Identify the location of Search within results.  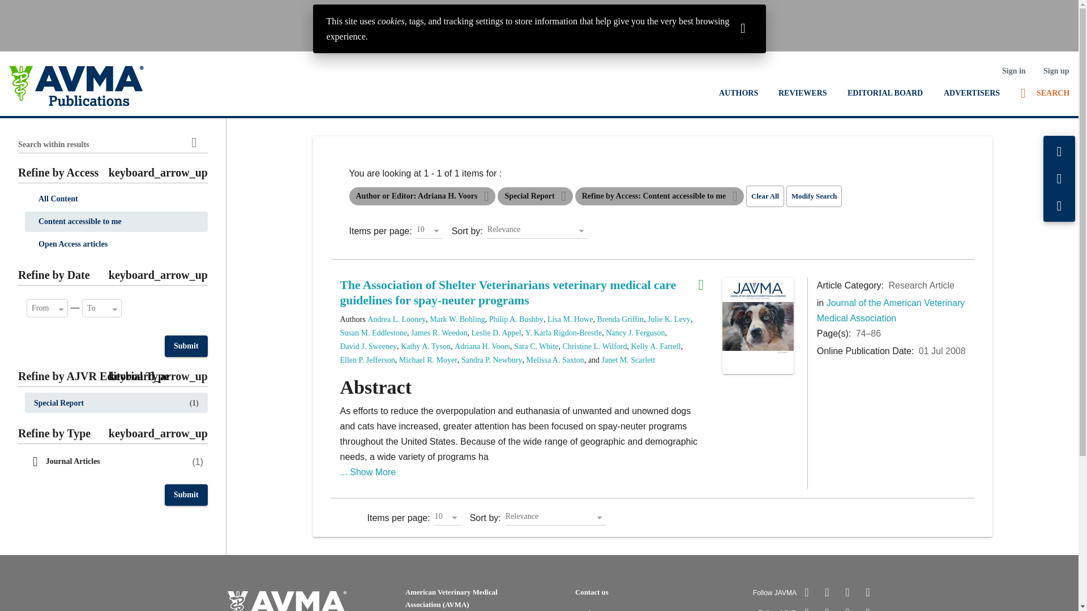
(194, 143).